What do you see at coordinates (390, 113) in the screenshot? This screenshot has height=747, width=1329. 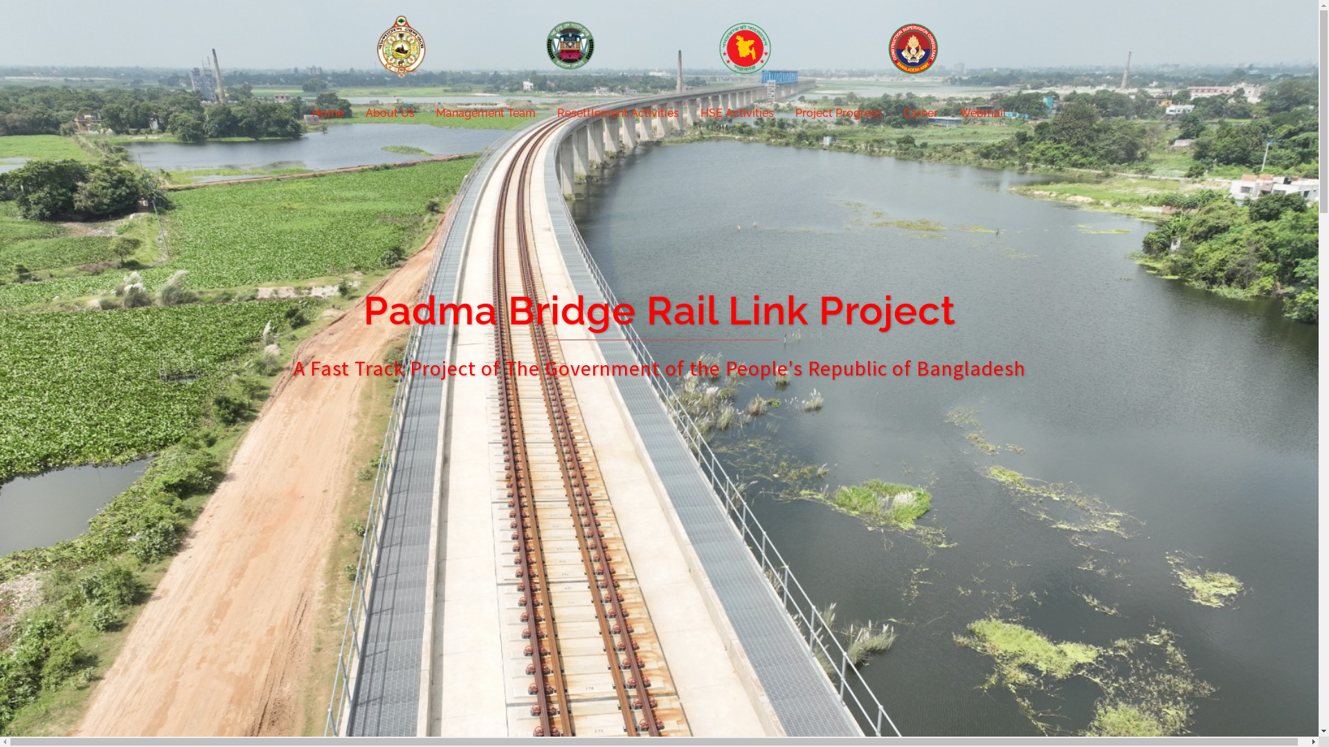 I see `About Us` at bounding box center [390, 113].